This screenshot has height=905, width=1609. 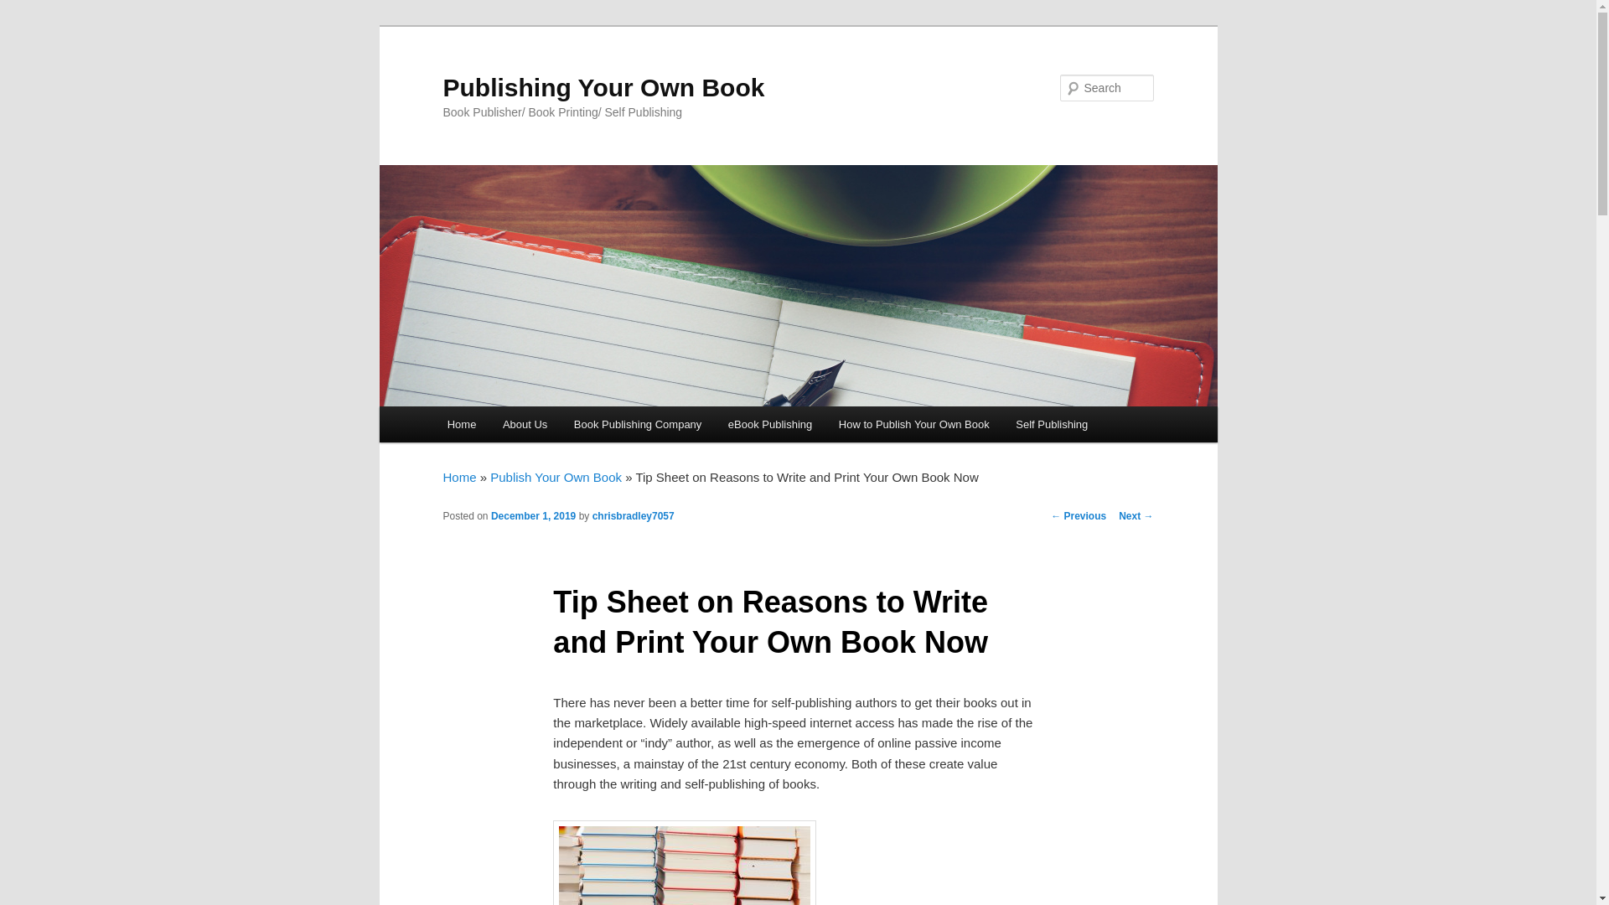 I want to click on Search, so click(x=27, y=9).